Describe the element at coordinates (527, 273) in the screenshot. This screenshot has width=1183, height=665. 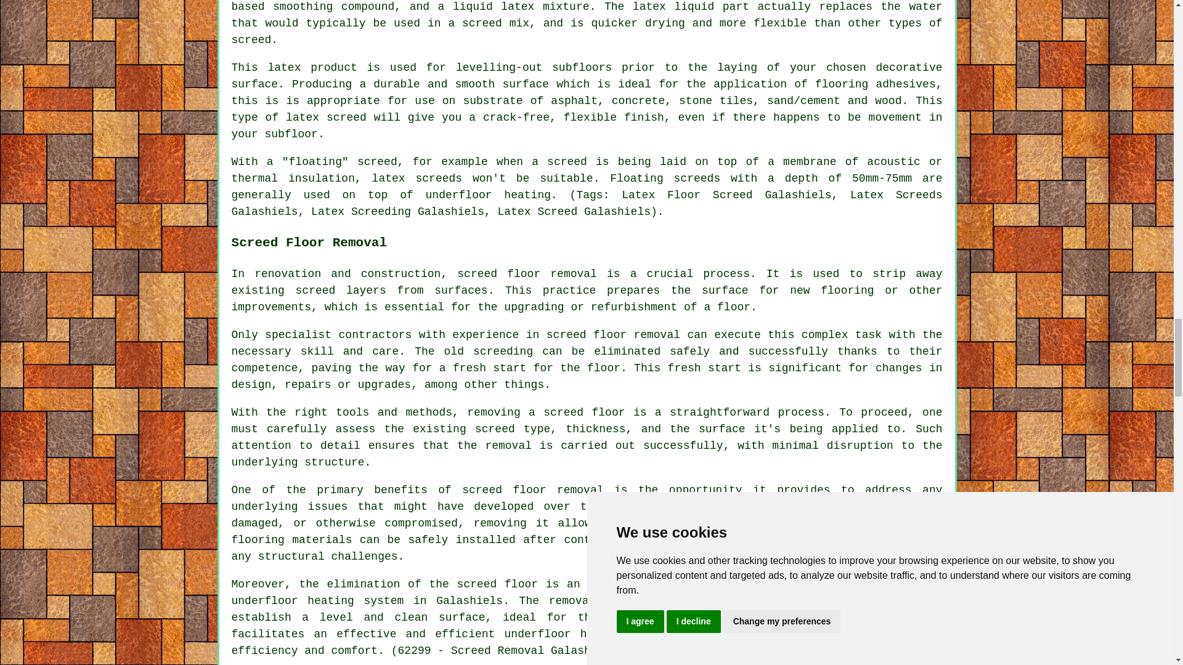
I see `screed floor removal` at that location.